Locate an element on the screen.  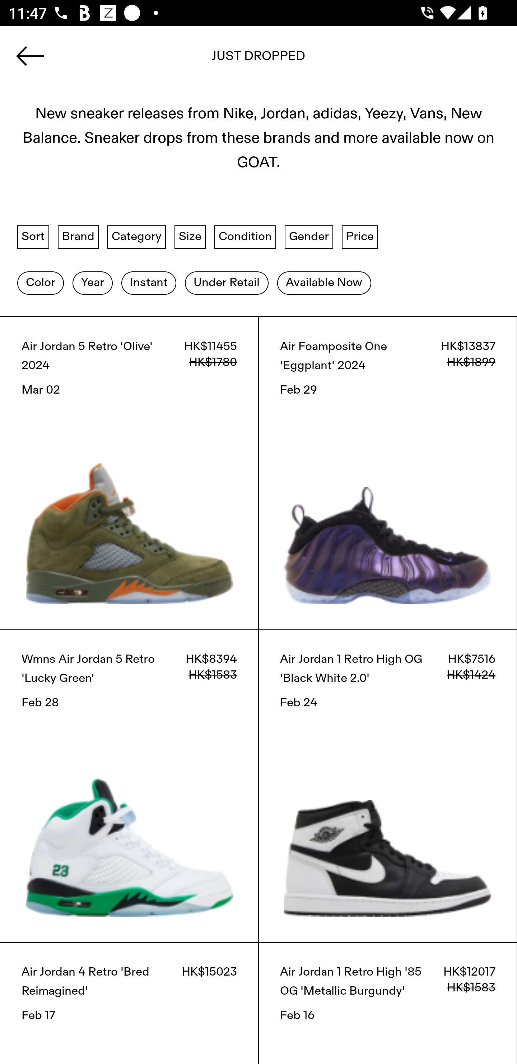
Sort is located at coordinates (33, 237).